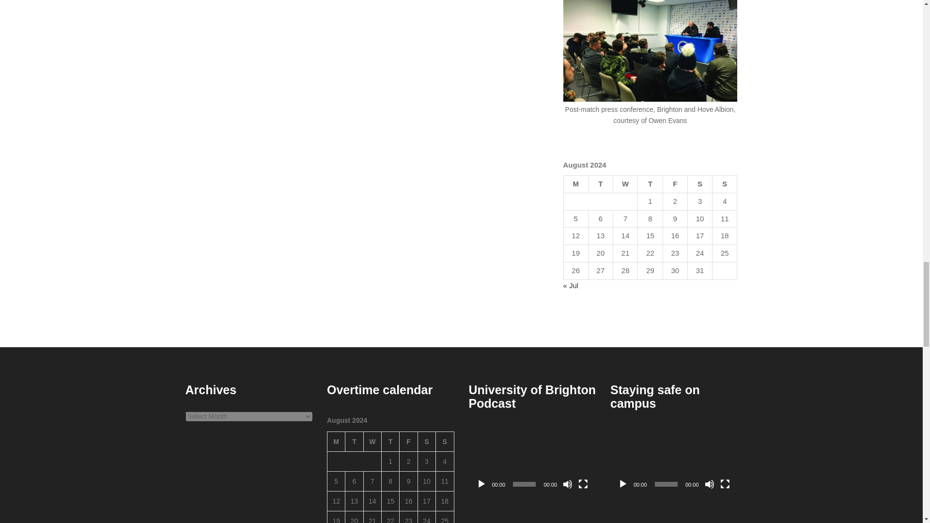 Image resolution: width=930 pixels, height=523 pixels. Describe the element at coordinates (426, 442) in the screenshot. I see `Saturday` at that location.